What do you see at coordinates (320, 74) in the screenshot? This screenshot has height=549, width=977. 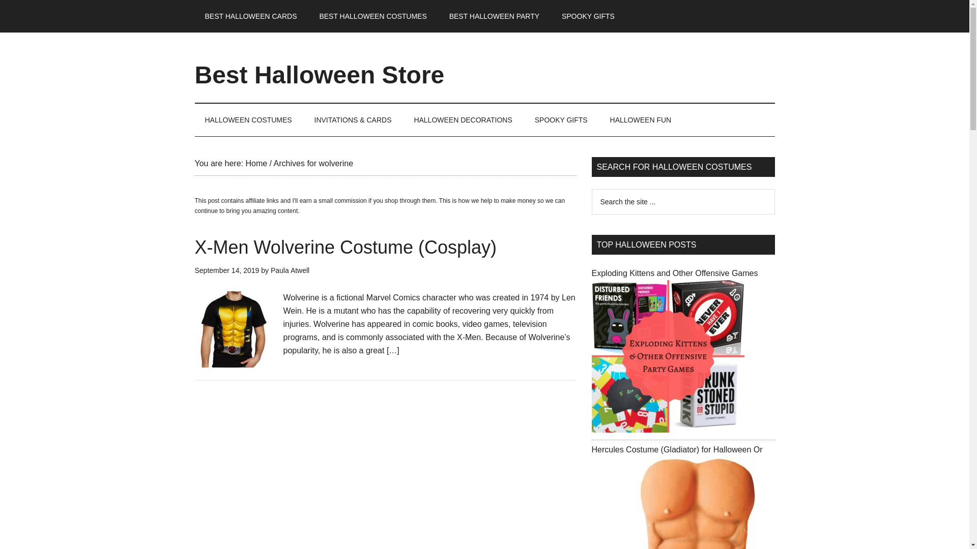 I see `Best Halloween Store` at bounding box center [320, 74].